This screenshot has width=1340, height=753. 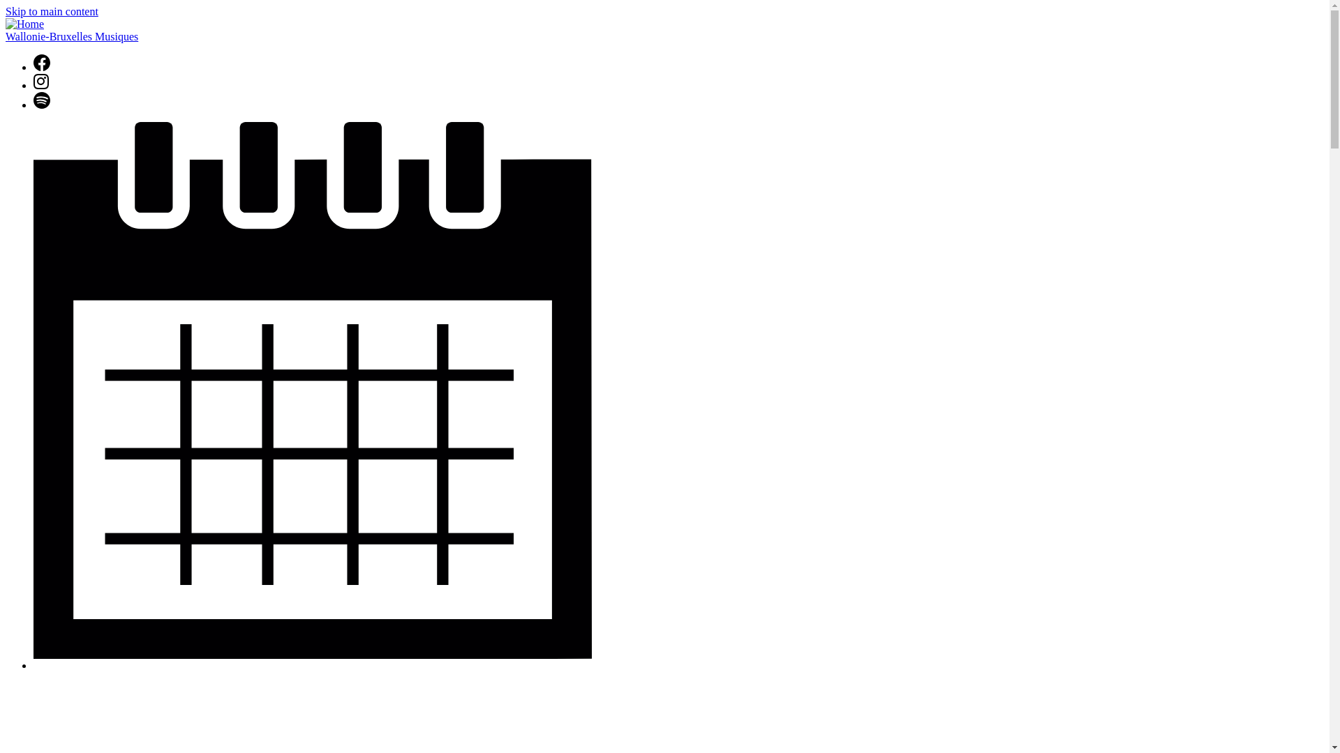 What do you see at coordinates (40, 85) in the screenshot?
I see `Instagram` at bounding box center [40, 85].